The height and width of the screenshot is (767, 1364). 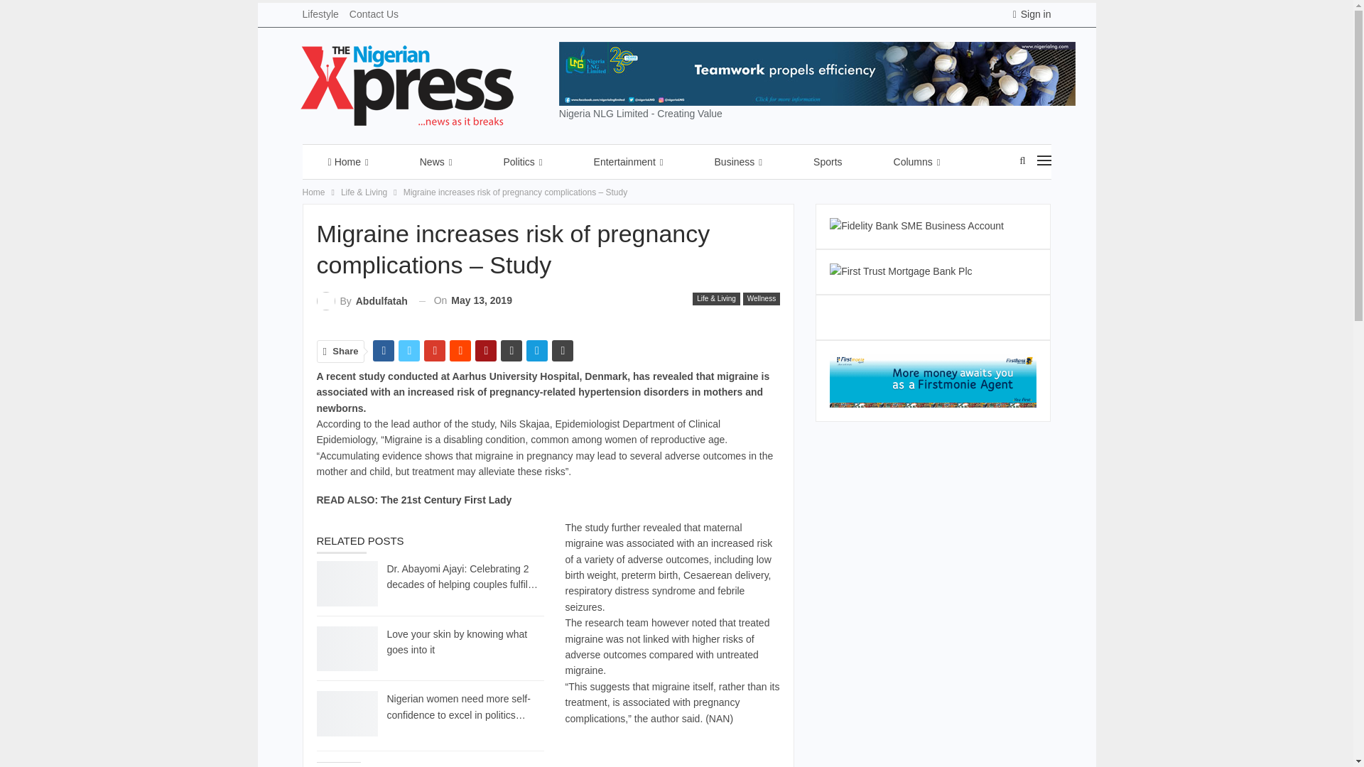 I want to click on News, so click(x=436, y=162).